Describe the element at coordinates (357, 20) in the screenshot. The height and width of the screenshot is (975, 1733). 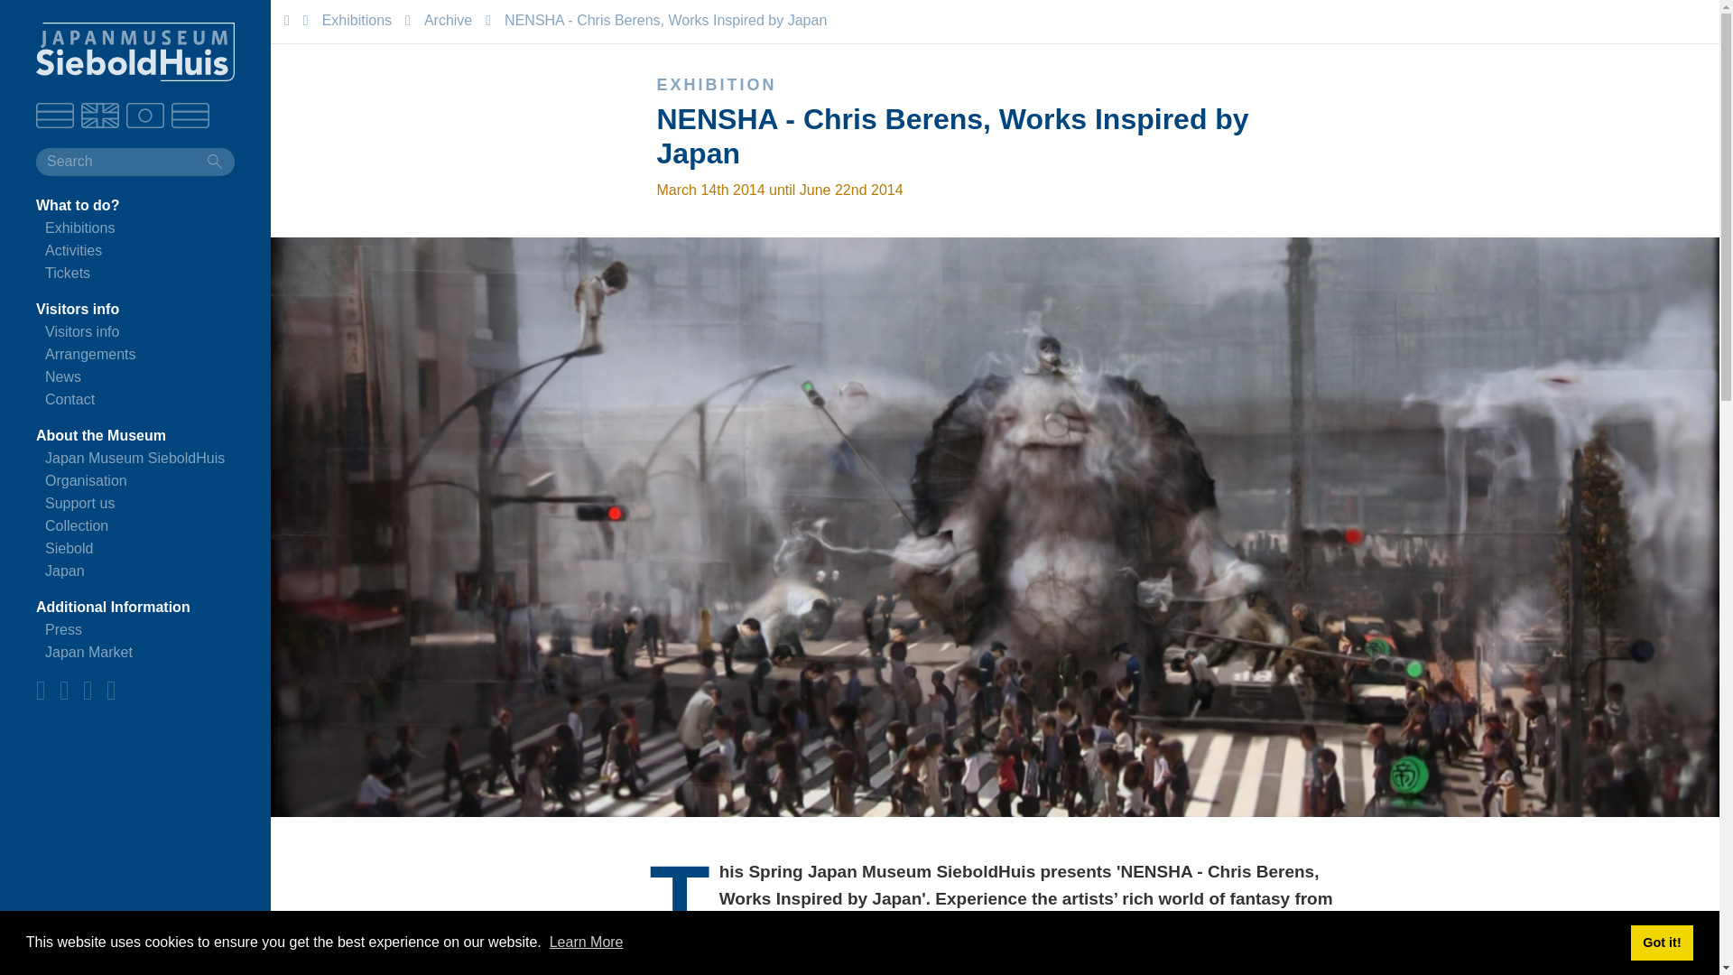
I see `Exhibitions` at that location.